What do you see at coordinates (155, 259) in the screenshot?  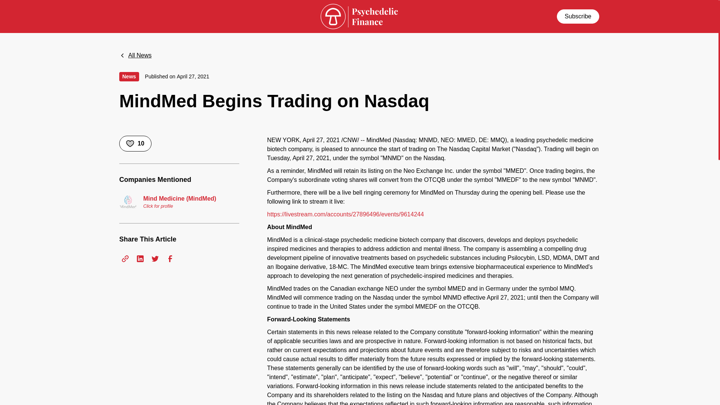 I see `Share on Twitter` at bounding box center [155, 259].